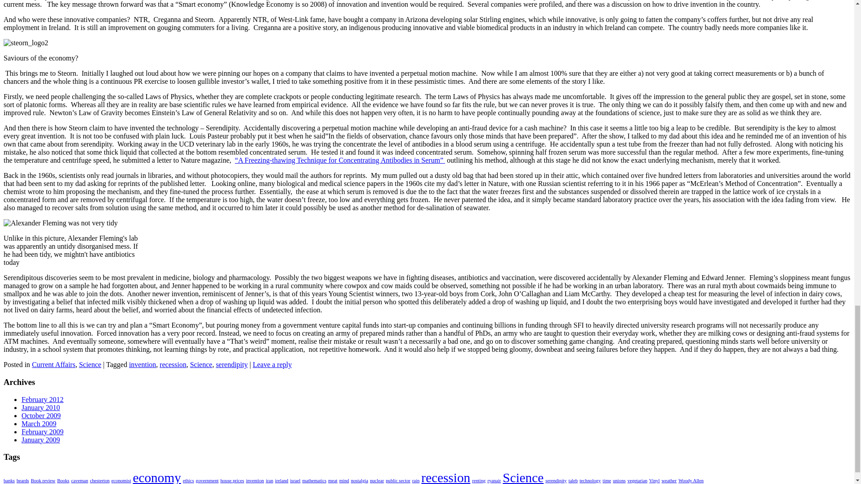 The image size is (861, 484). What do you see at coordinates (41, 416) in the screenshot?
I see `October 2009` at bounding box center [41, 416].